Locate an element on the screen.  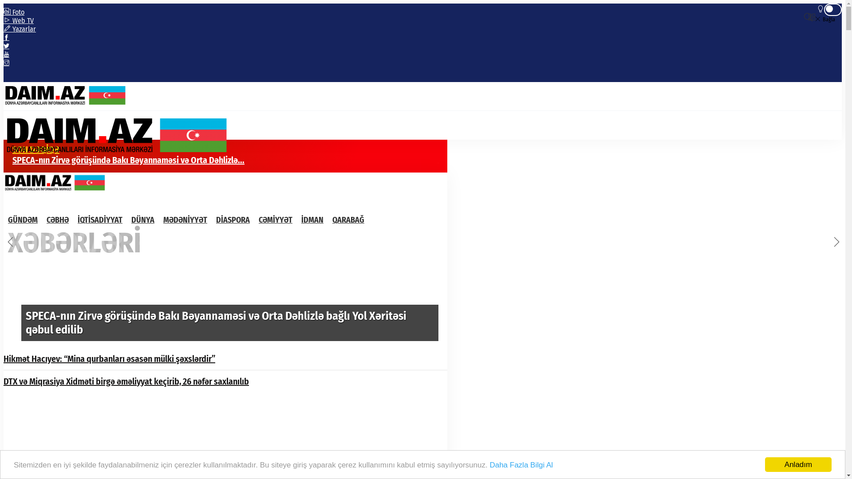
Web TV is located at coordinates (19, 20).